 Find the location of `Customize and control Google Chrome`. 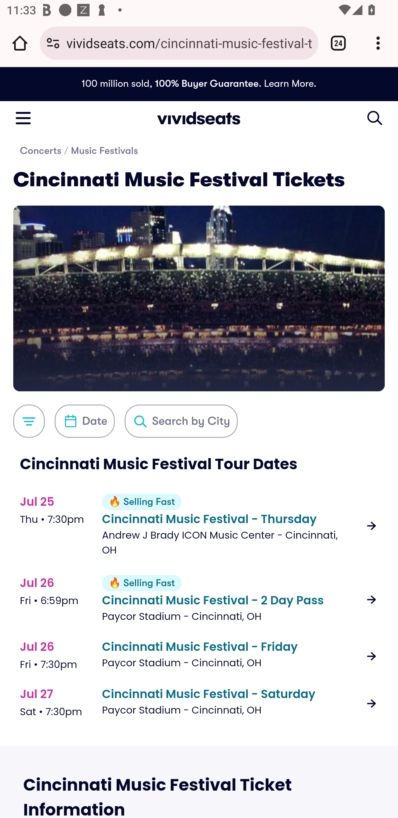

Customize and control Google Chrome is located at coordinates (378, 43).